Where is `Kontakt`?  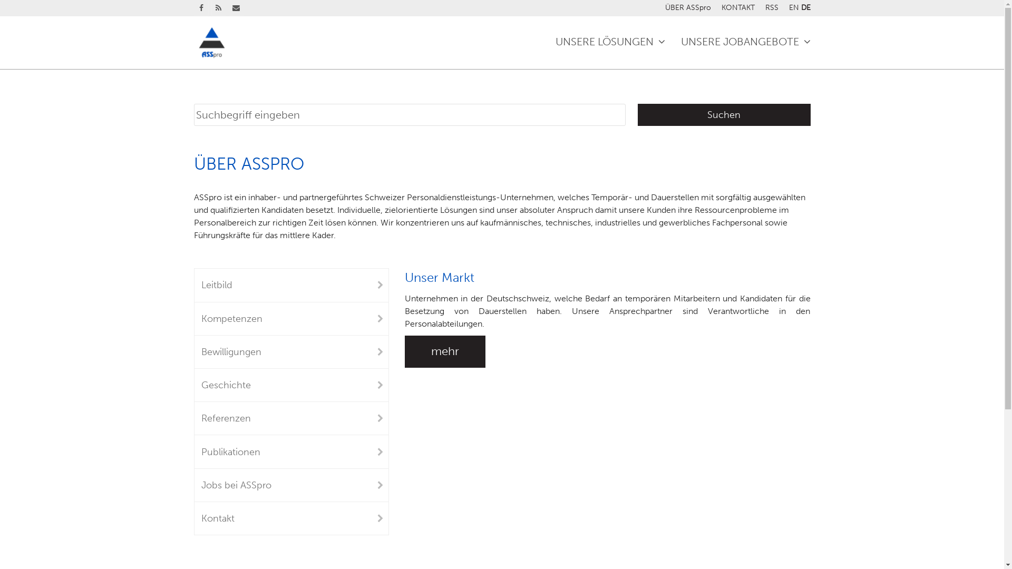
Kontakt is located at coordinates (291, 518).